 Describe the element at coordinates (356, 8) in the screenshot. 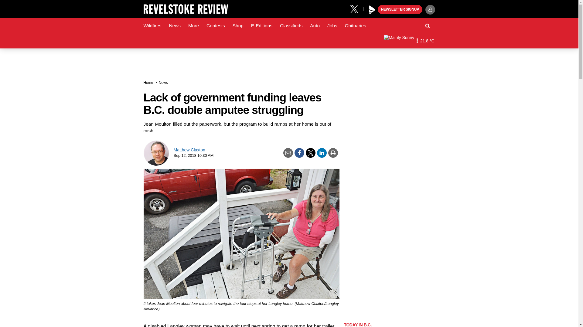

I see `X` at that location.